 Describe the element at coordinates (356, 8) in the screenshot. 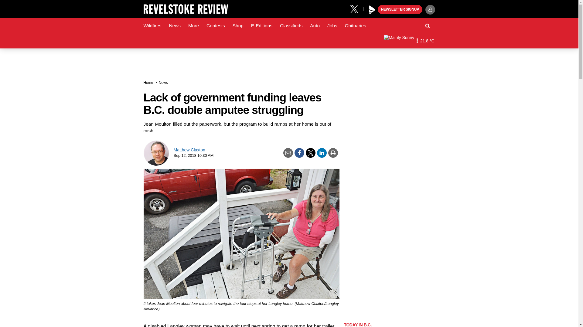

I see `X` at that location.